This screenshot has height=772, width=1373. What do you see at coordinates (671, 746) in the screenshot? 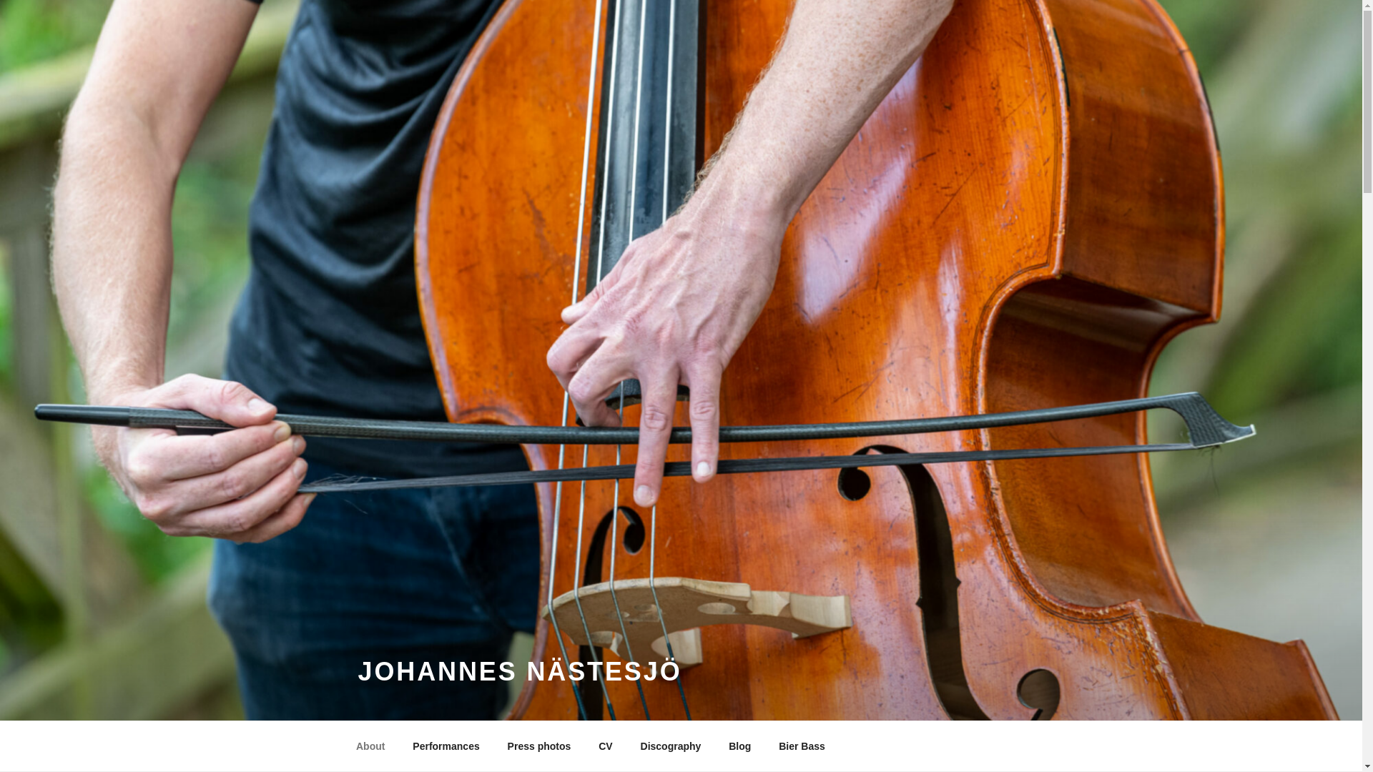
I see `Discography` at bounding box center [671, 746].